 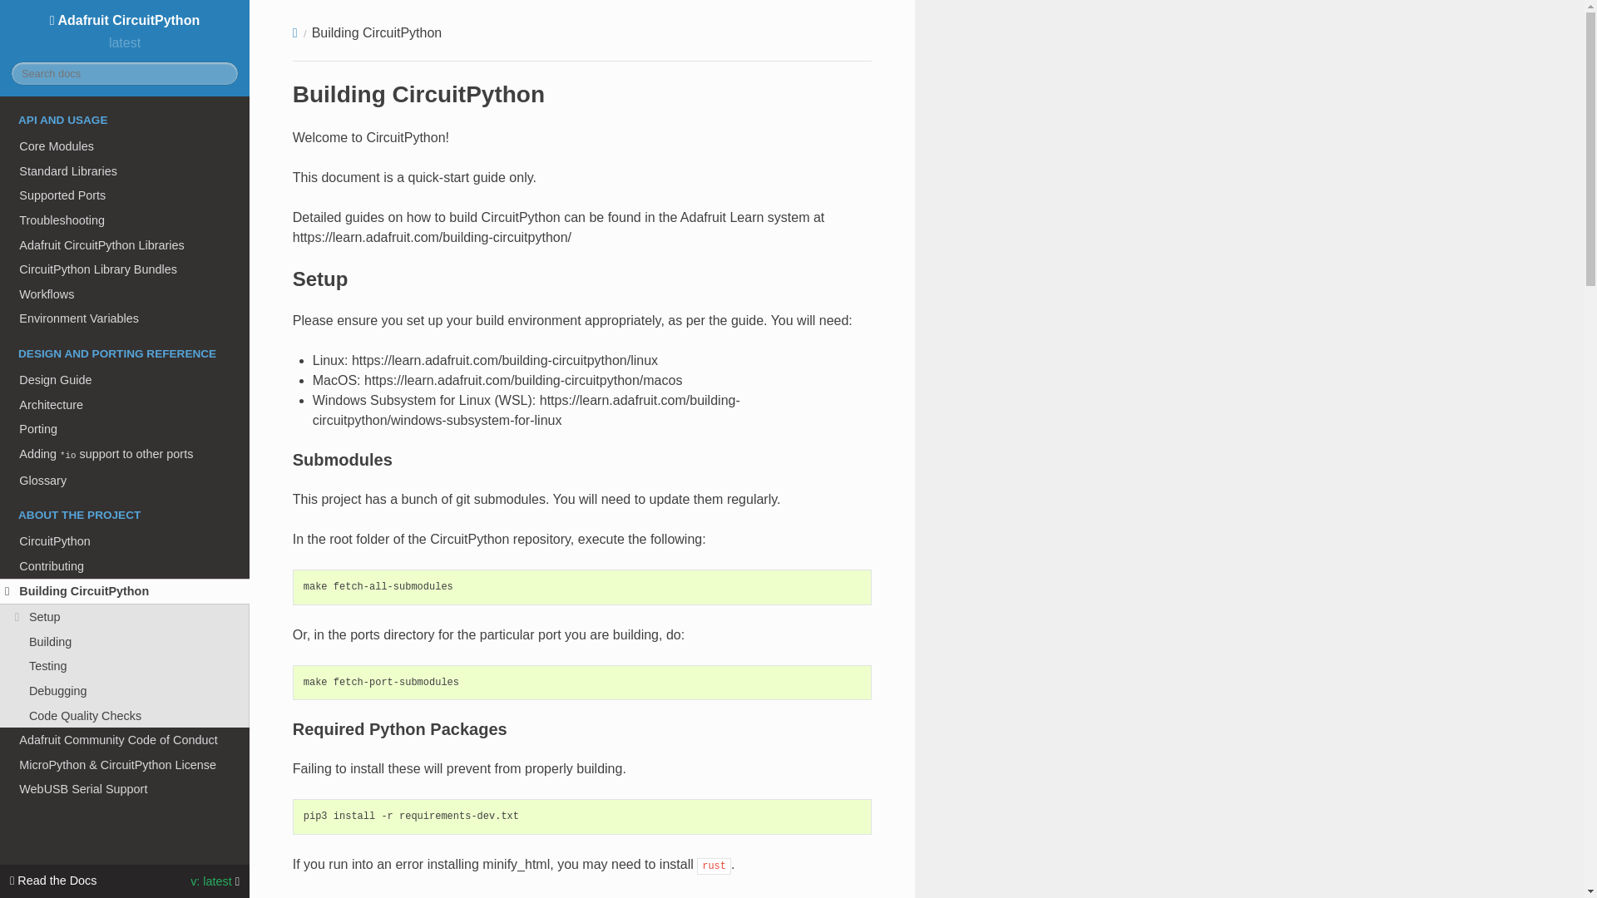 What do you see at coordinates (125, 617) in the screenshot?
I see `Setup` at bounding box center [125, 617].